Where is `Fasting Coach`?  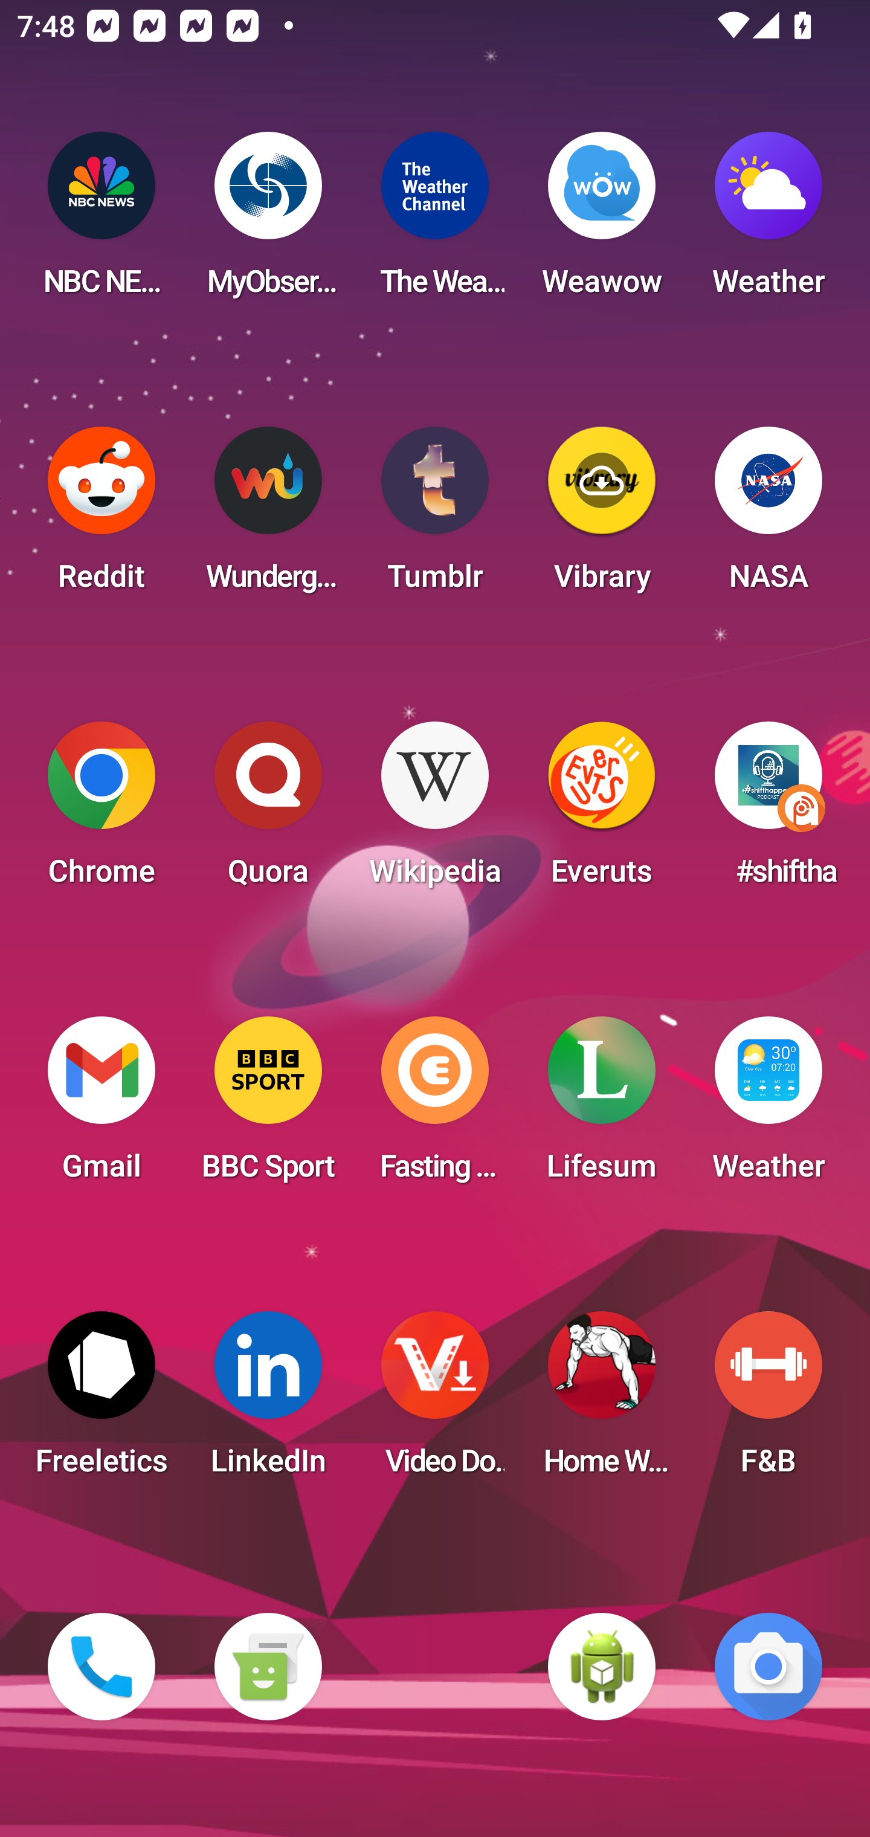 Fasting Coach is located at coordinates (435, 1106).